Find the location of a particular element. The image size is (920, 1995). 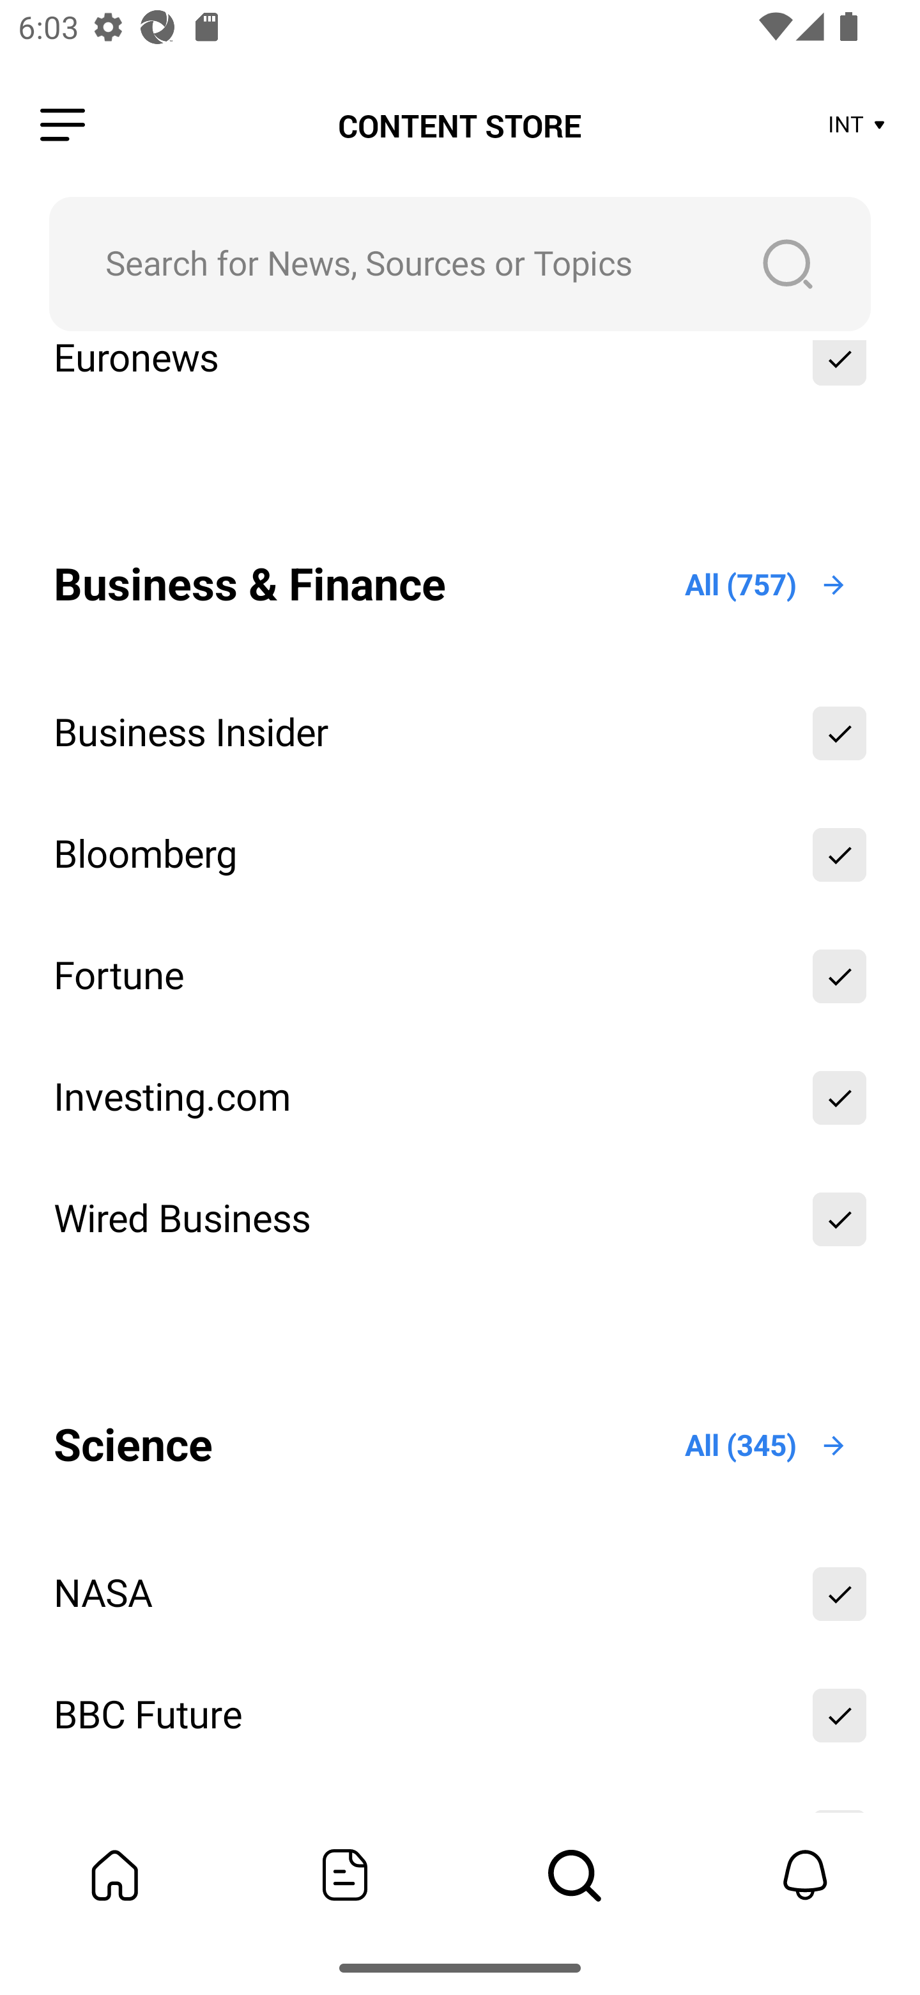

Add To My Bundle is located at coordinates (839, 734).